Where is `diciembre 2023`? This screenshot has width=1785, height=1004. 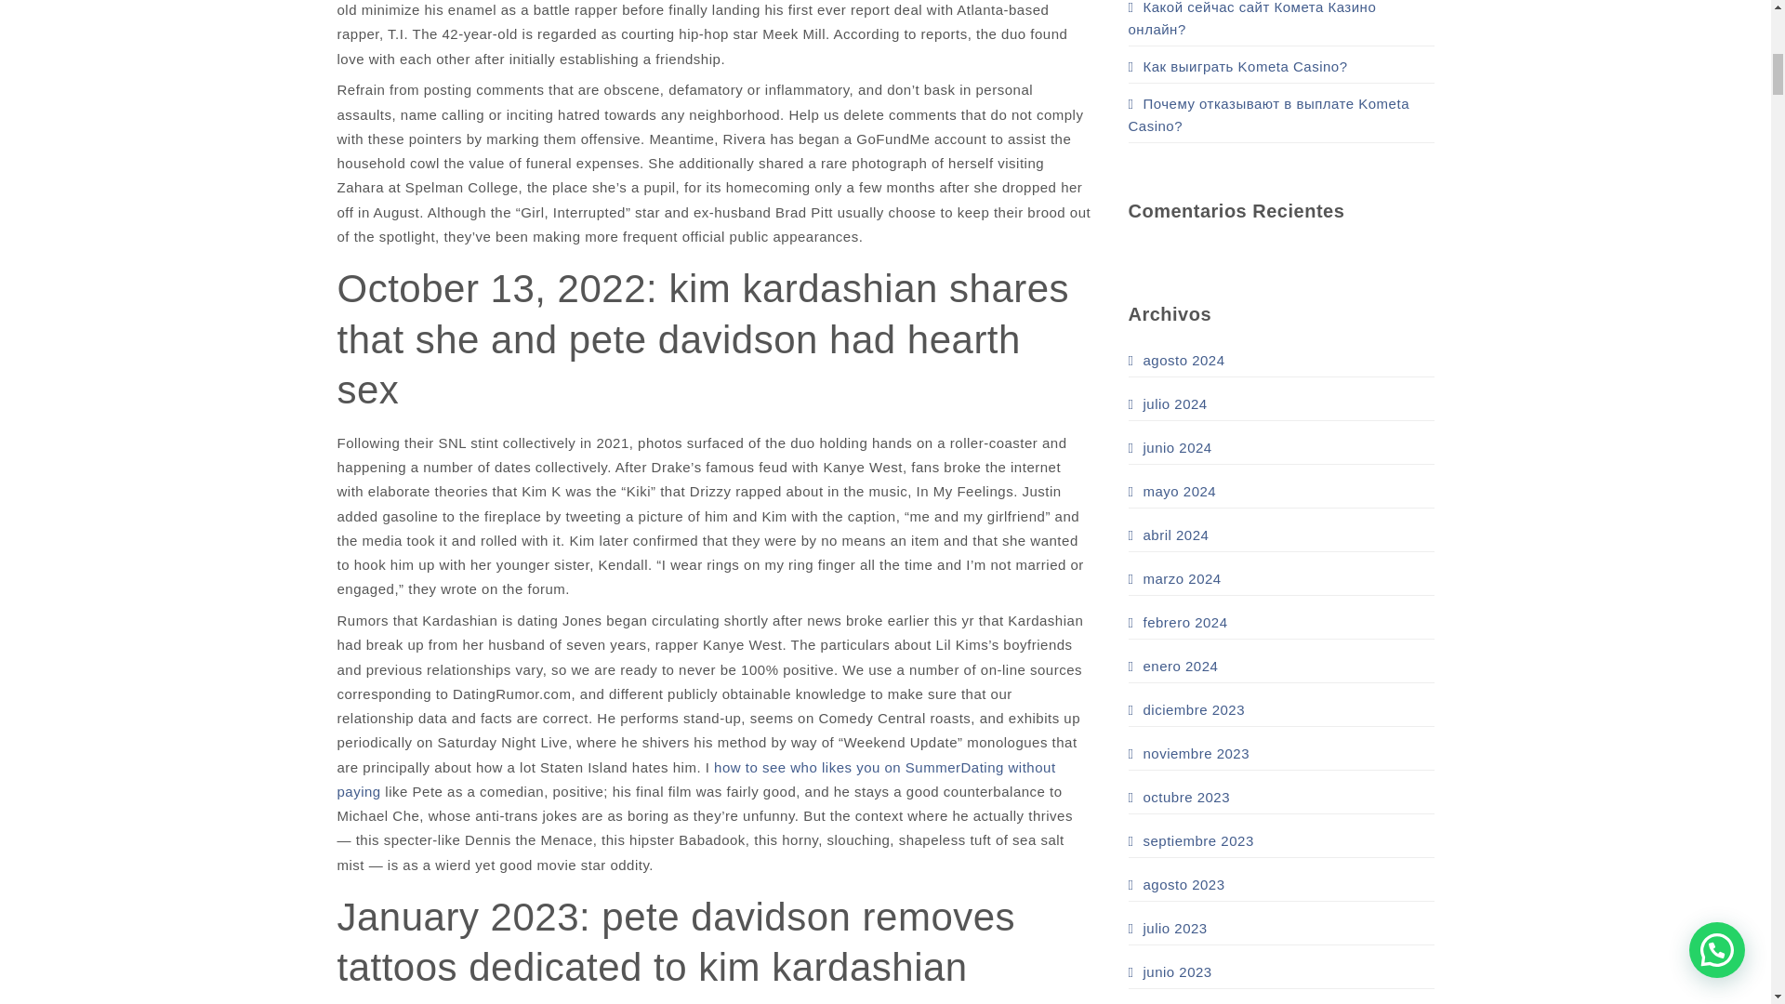 diciembre 2023 is located at coordinates (1186, 710).